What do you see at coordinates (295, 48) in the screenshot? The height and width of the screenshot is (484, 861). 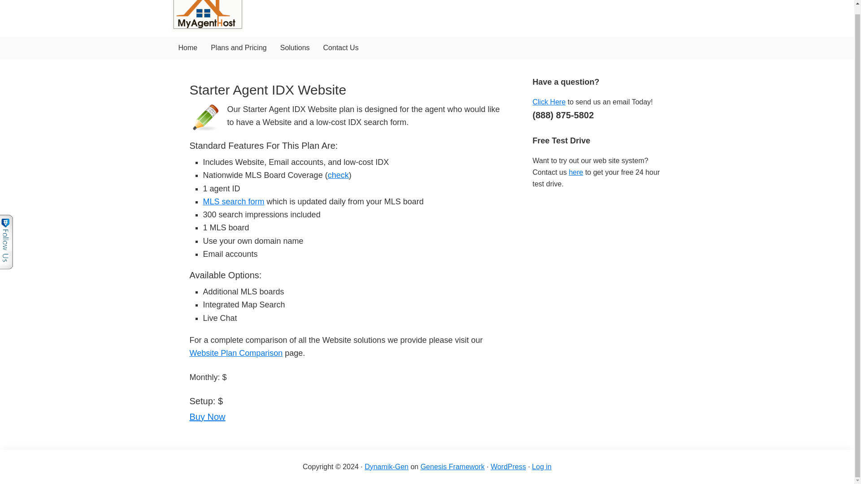 I see `Solutions` at bounding box center [295, 48].